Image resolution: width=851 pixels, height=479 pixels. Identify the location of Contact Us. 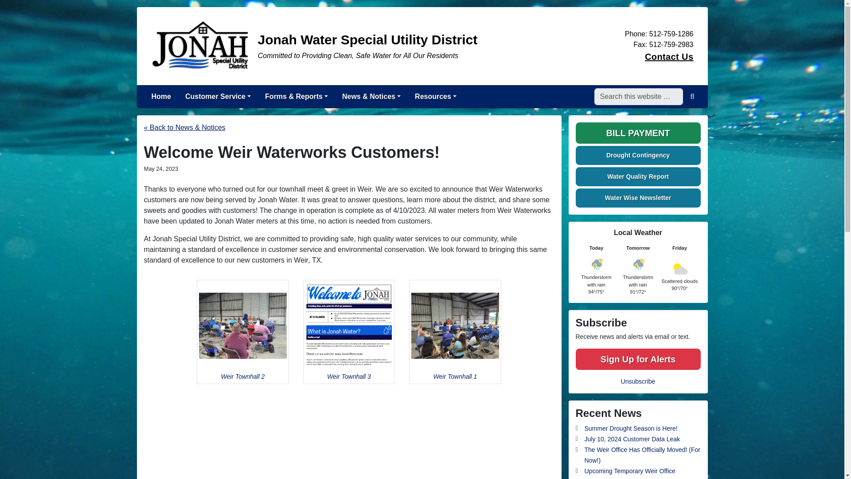
(669, 57).